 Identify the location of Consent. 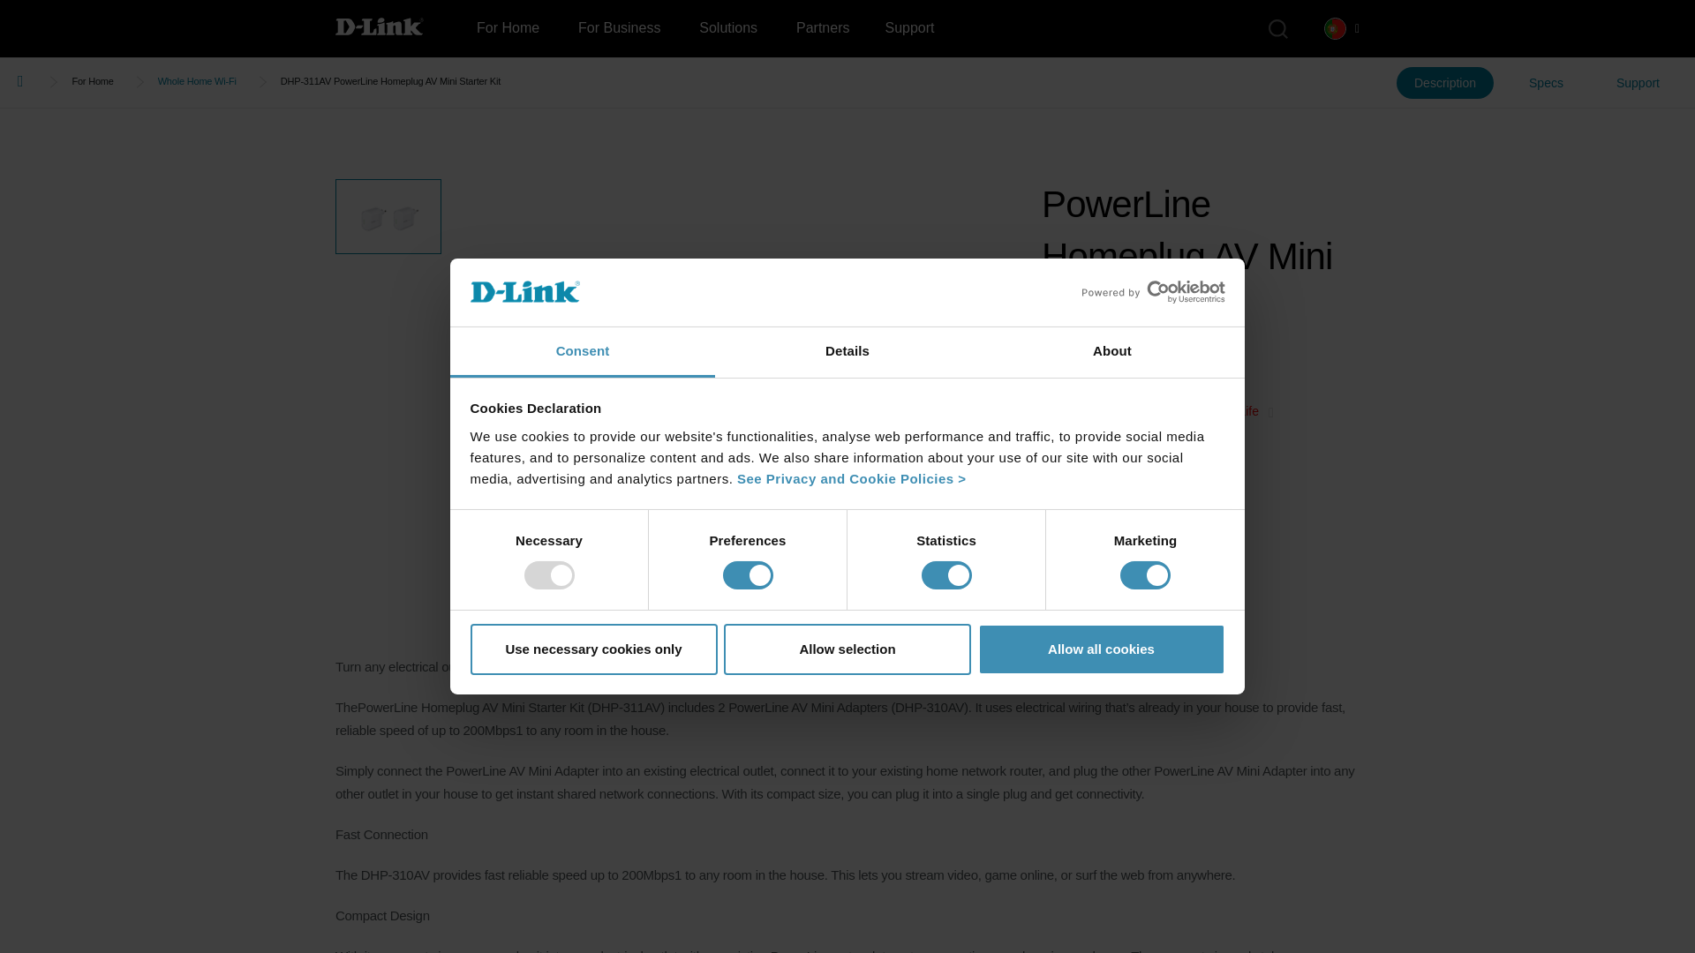
(583, 352).